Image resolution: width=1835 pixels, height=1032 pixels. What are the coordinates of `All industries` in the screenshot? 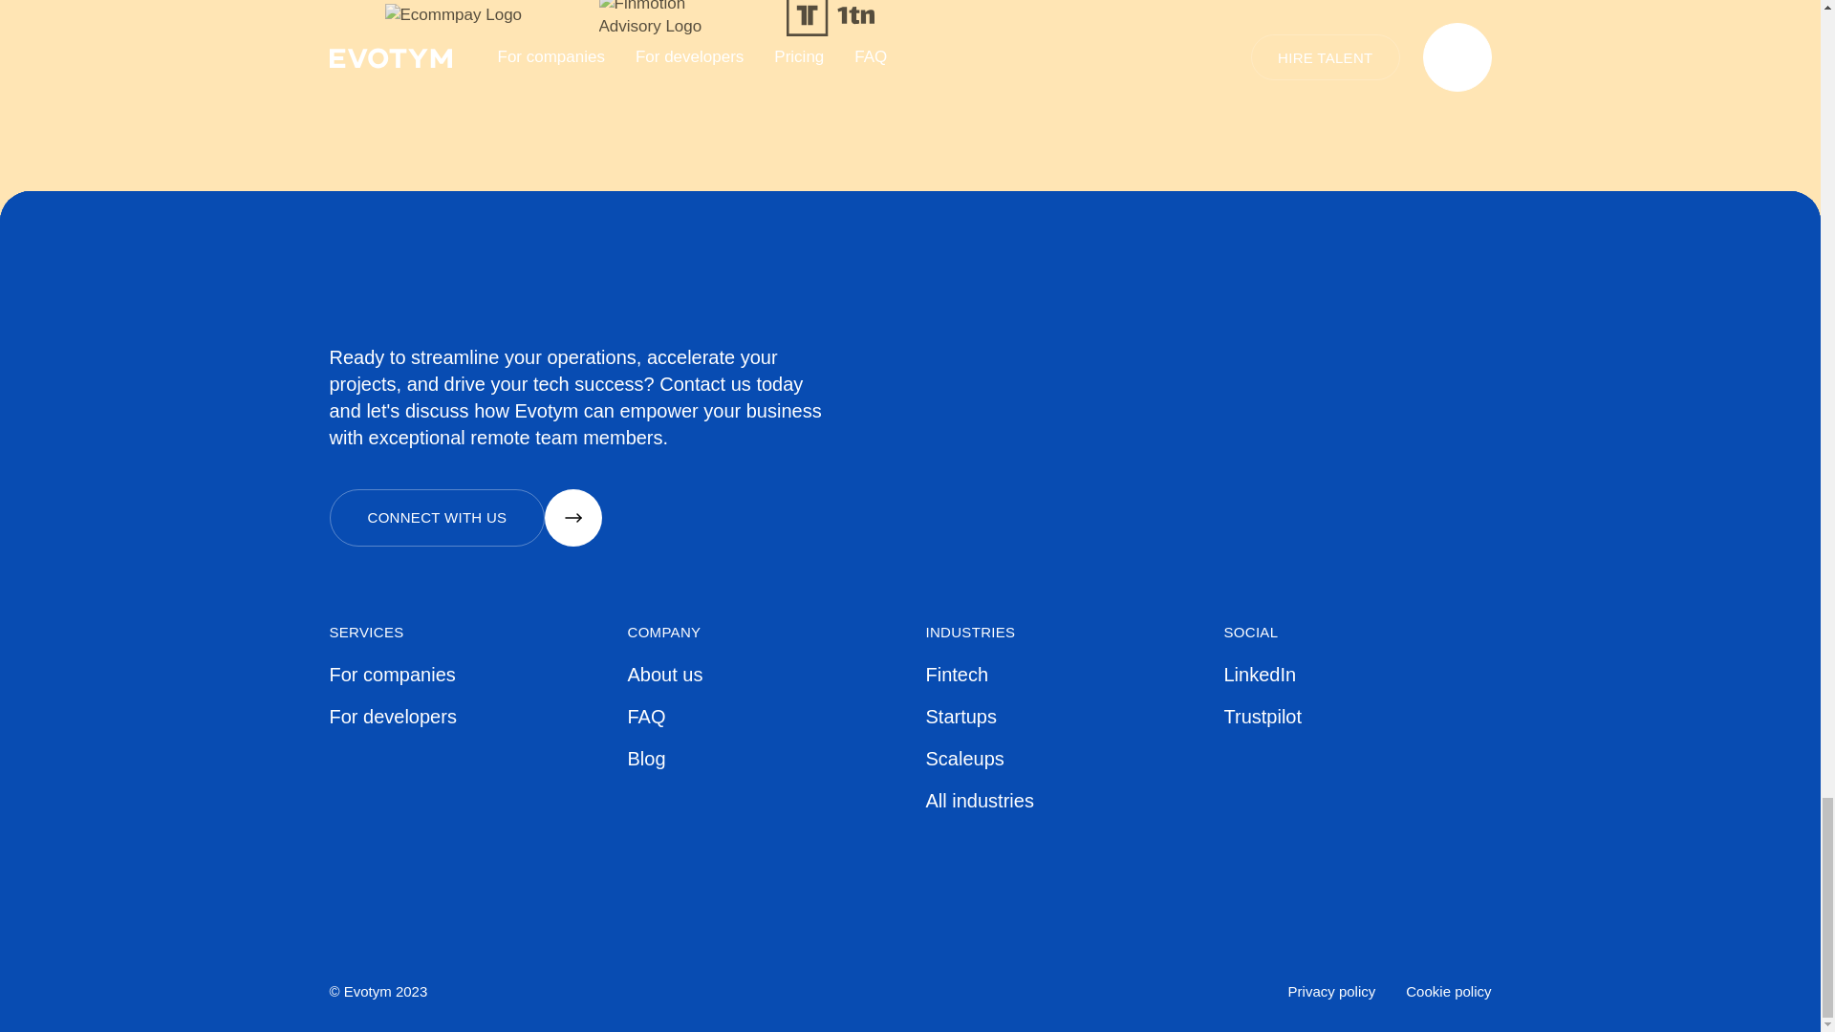 It's located at (1059, 801).